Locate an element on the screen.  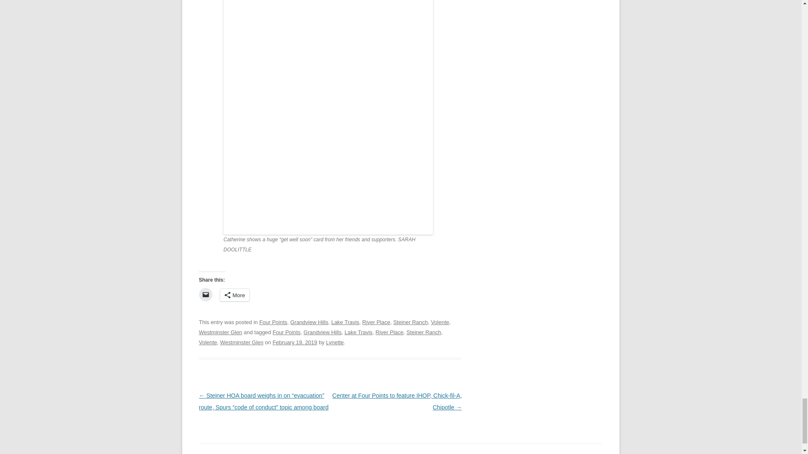
February 19, 2019 is located at coordinates (295, 342).